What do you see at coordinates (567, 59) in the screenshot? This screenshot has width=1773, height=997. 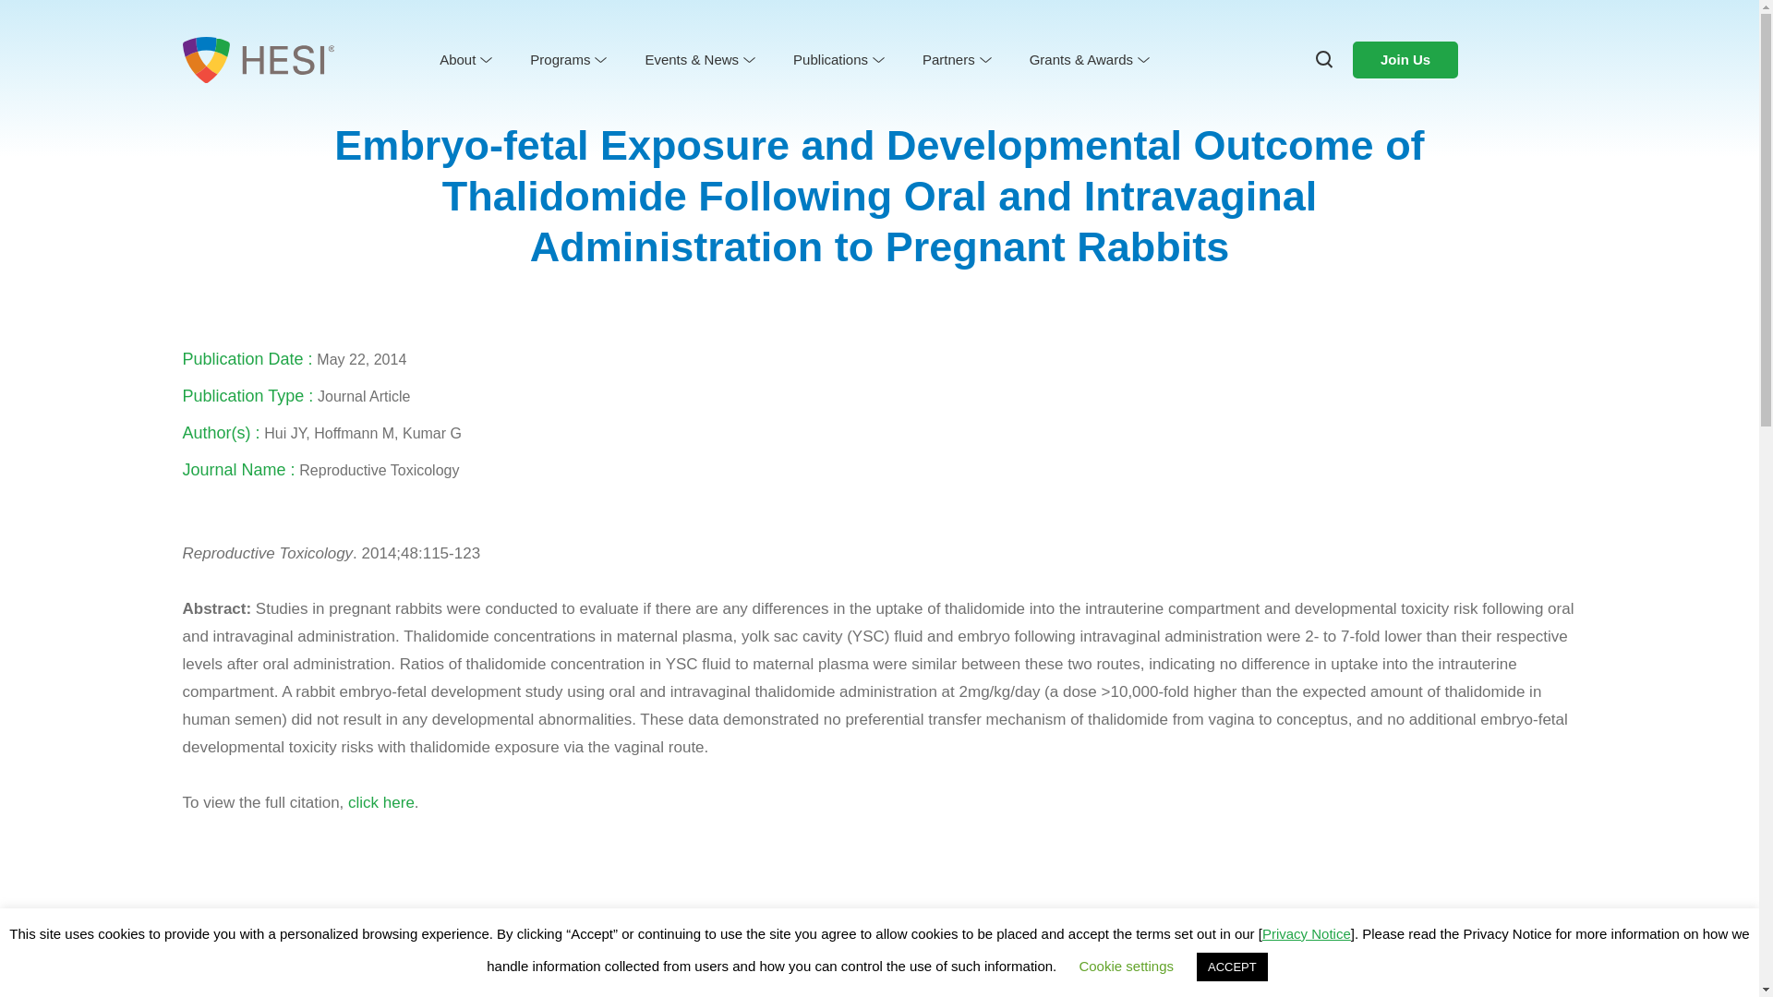 I see `Programs` at bounding box center [567, 59].